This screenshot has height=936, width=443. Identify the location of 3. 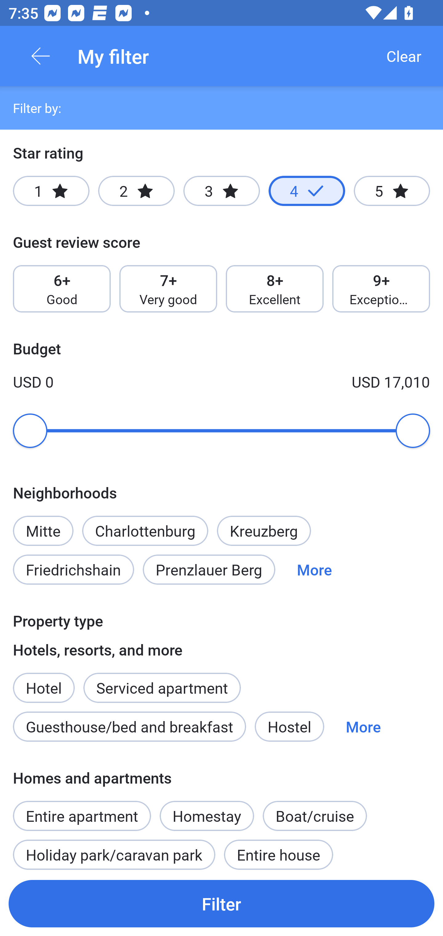
(221, 191).